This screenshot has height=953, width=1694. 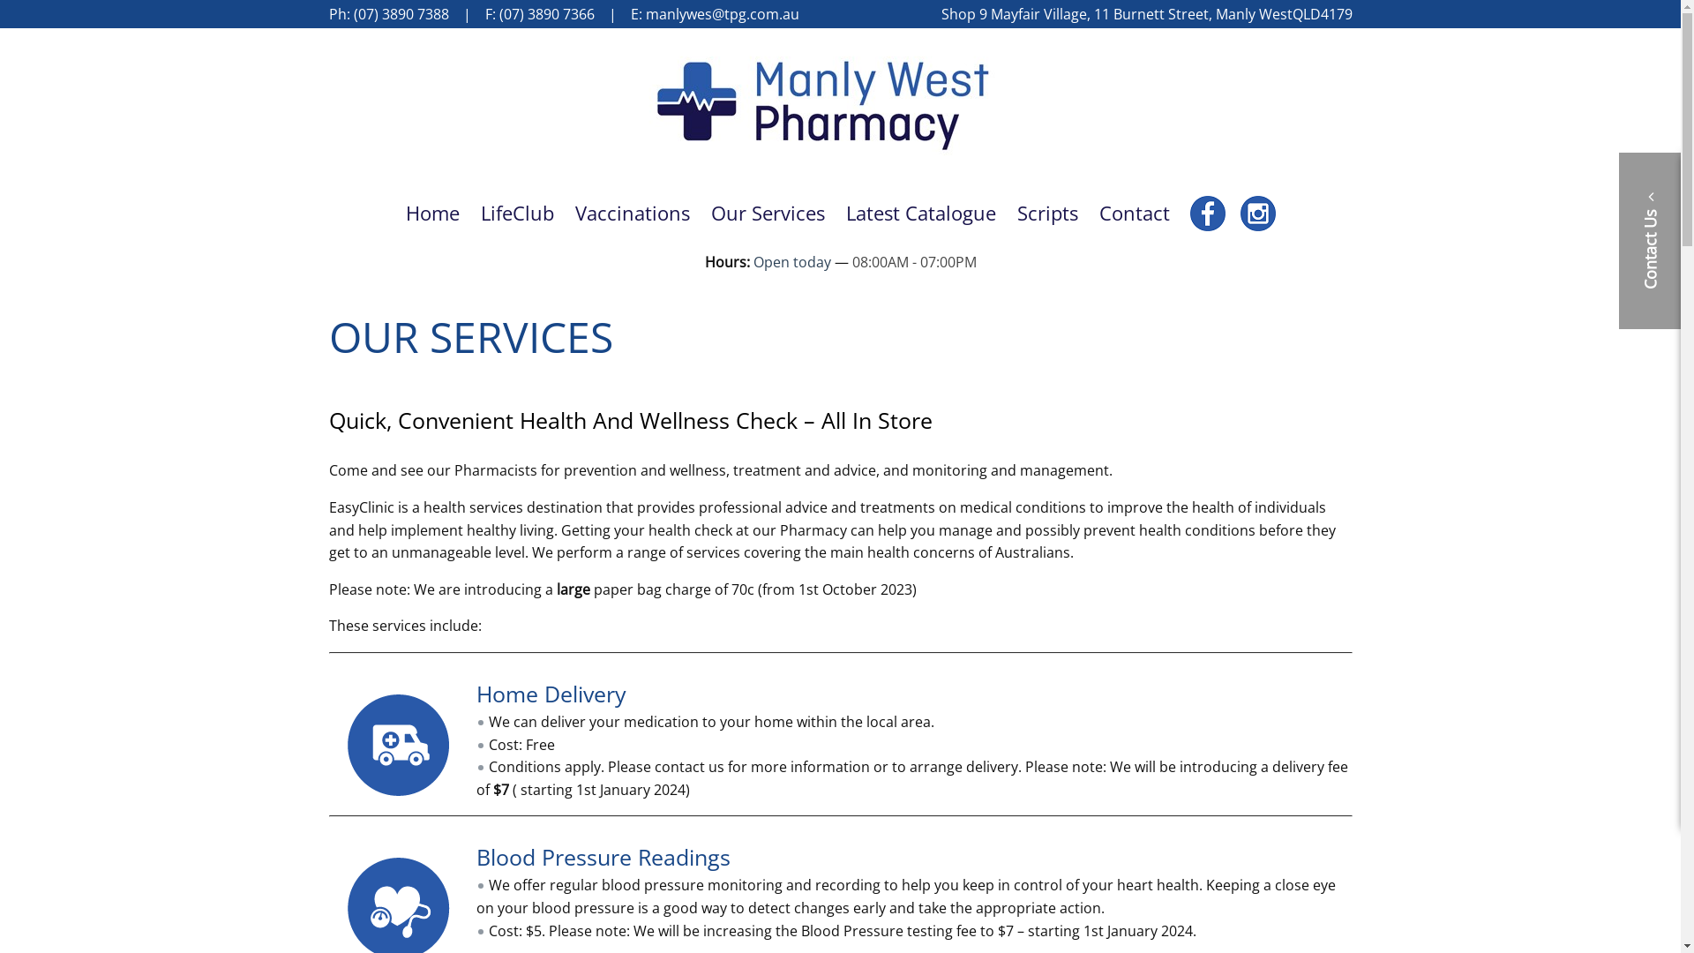 I want to click on Vaccinations, so click(x=633, y=213).